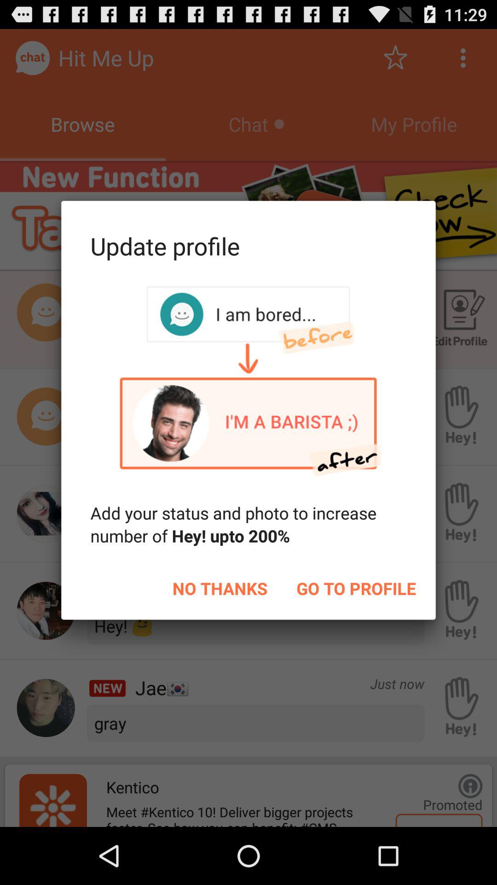  I want to click on turn on item next to the no thanks icon, so click(356, 588).